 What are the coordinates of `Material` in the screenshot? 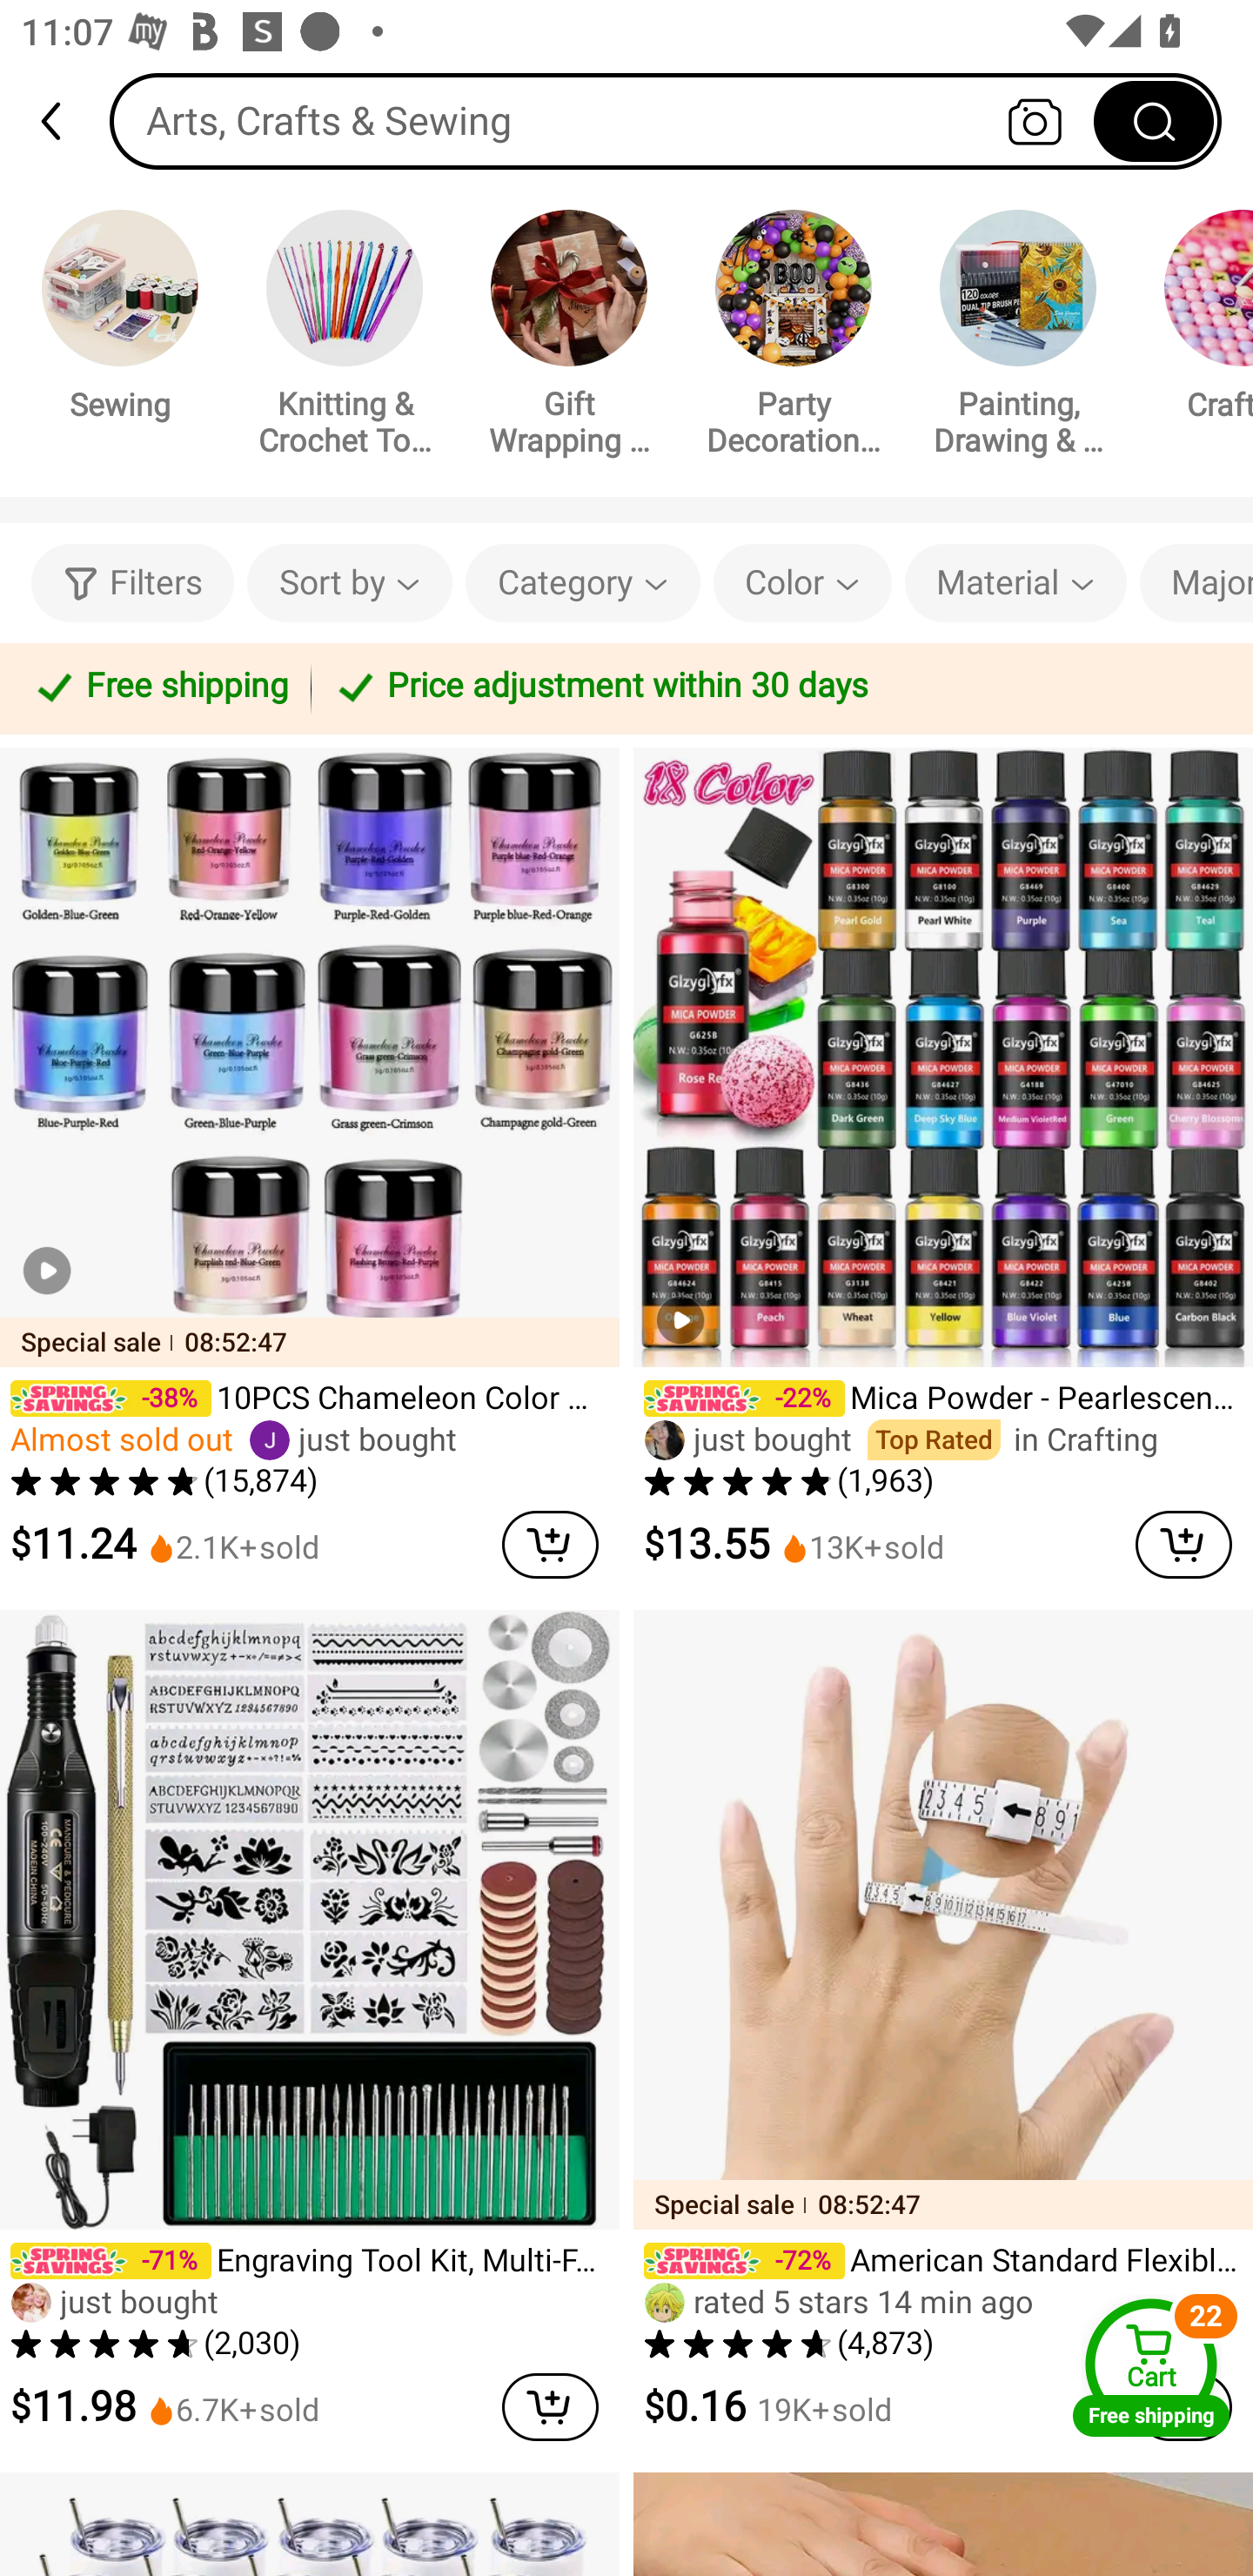 It's located at (1015, 583).